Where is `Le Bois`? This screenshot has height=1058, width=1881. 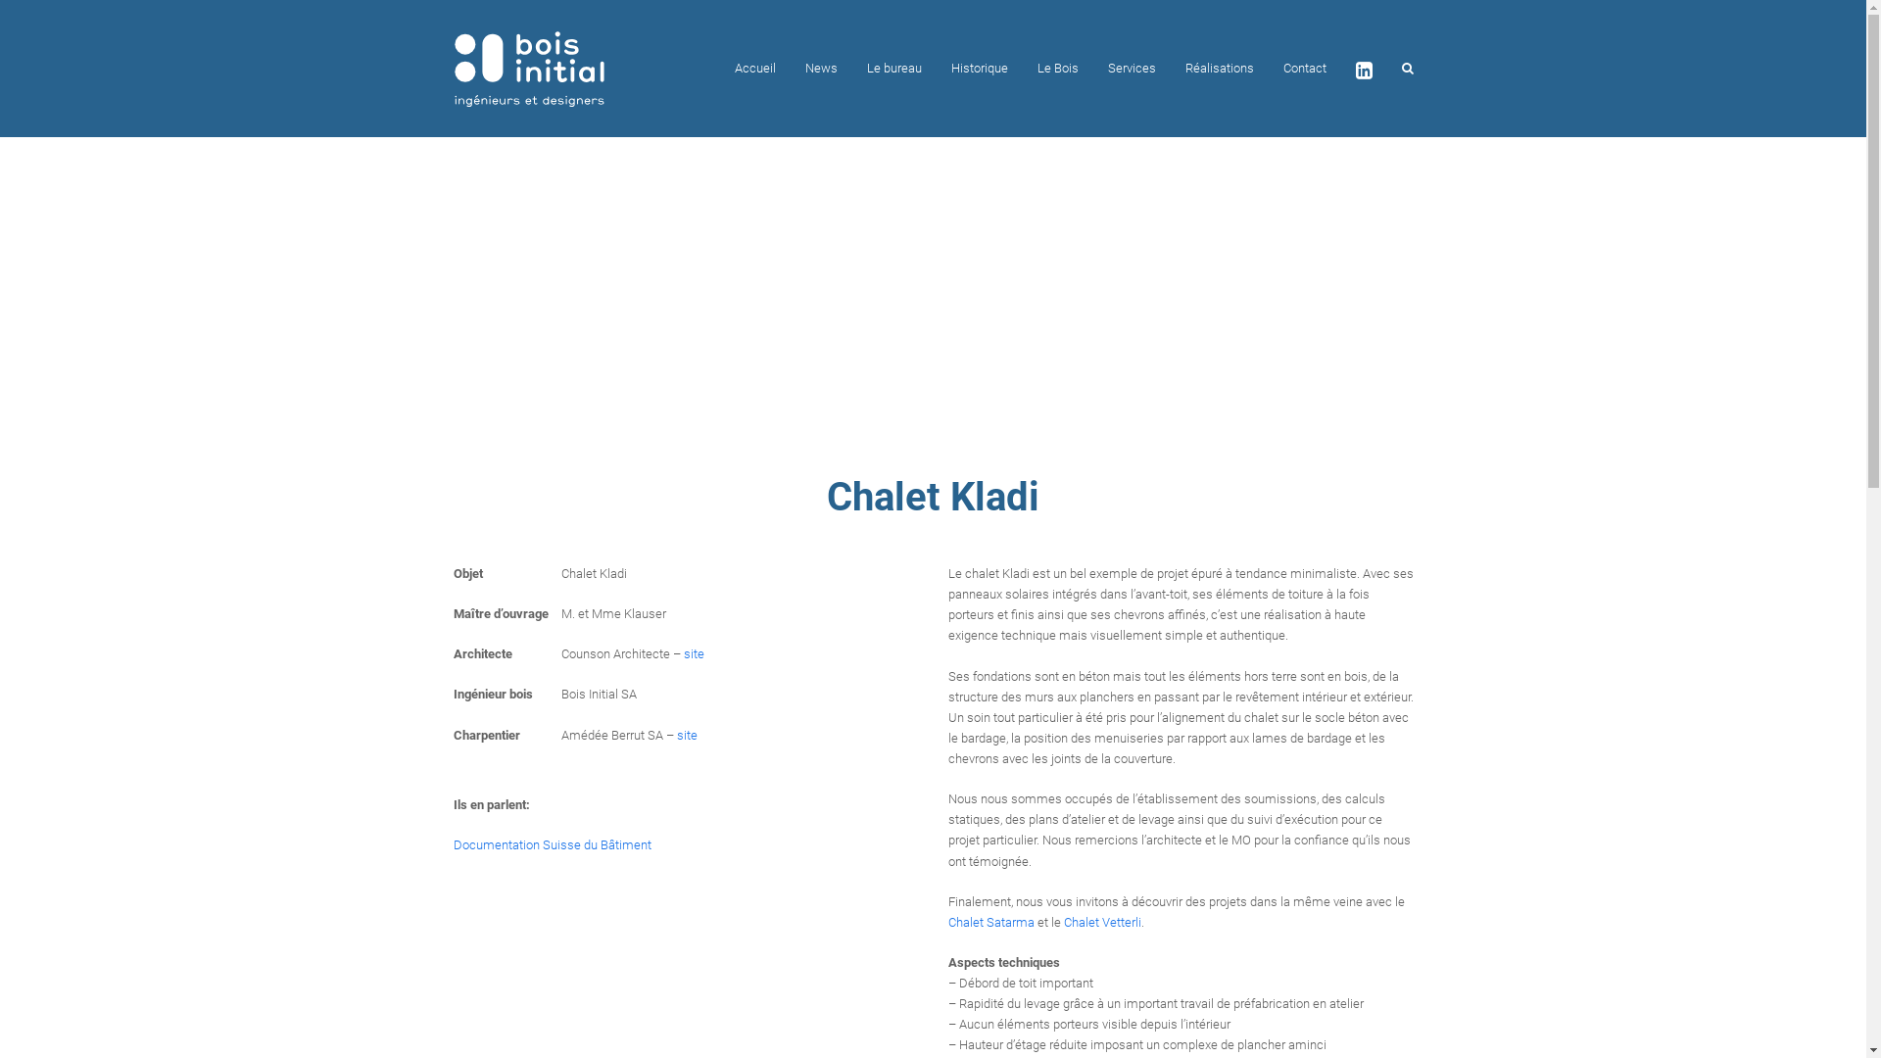 Le Bois is located at coordinates (1058, 69).